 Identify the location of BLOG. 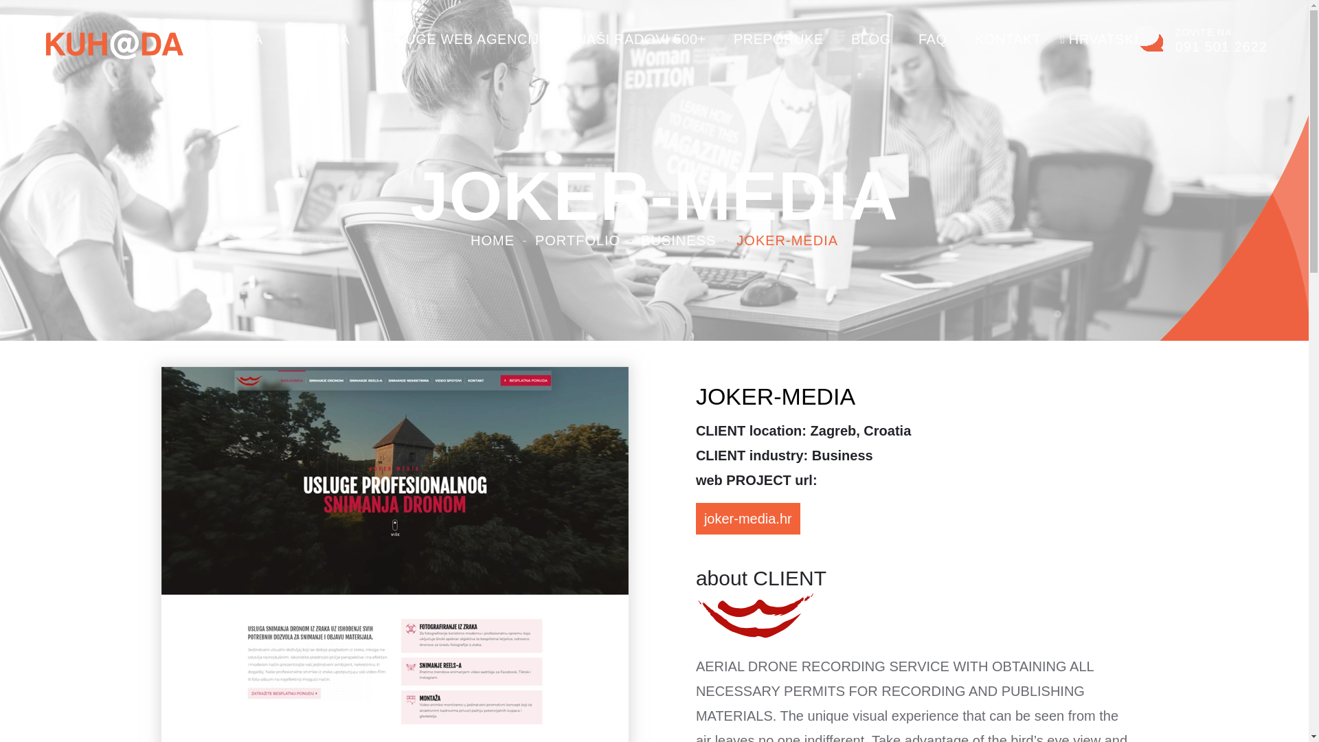
(871, 39).